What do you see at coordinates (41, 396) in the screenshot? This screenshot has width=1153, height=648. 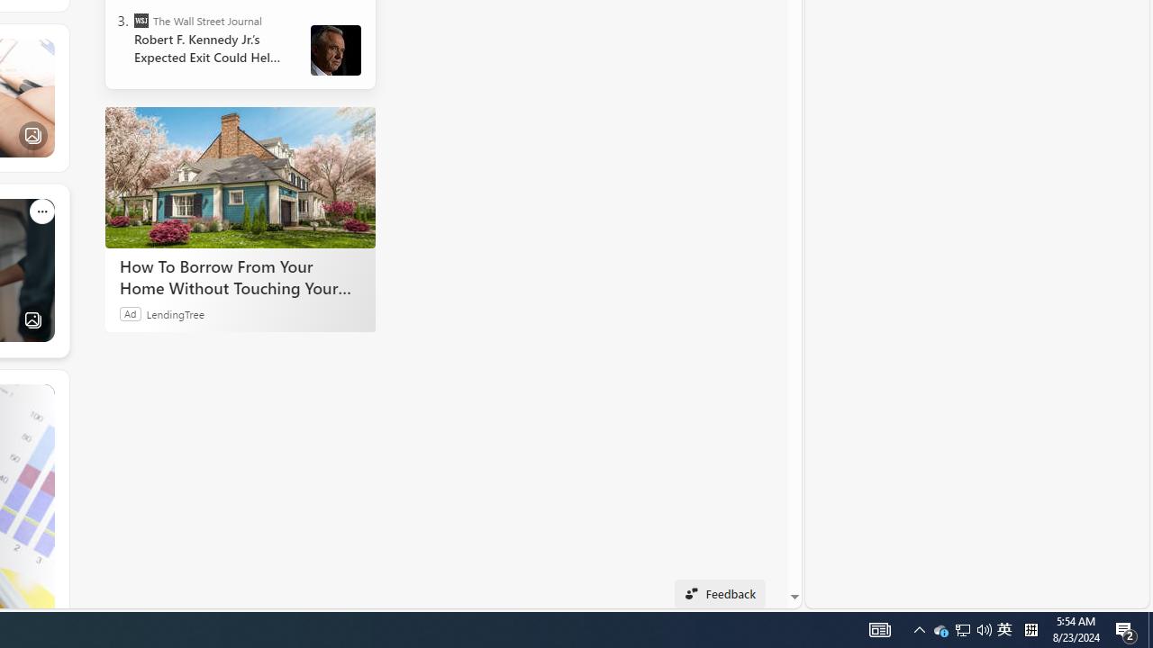 I see `See more` at bounding box center [41, 396].